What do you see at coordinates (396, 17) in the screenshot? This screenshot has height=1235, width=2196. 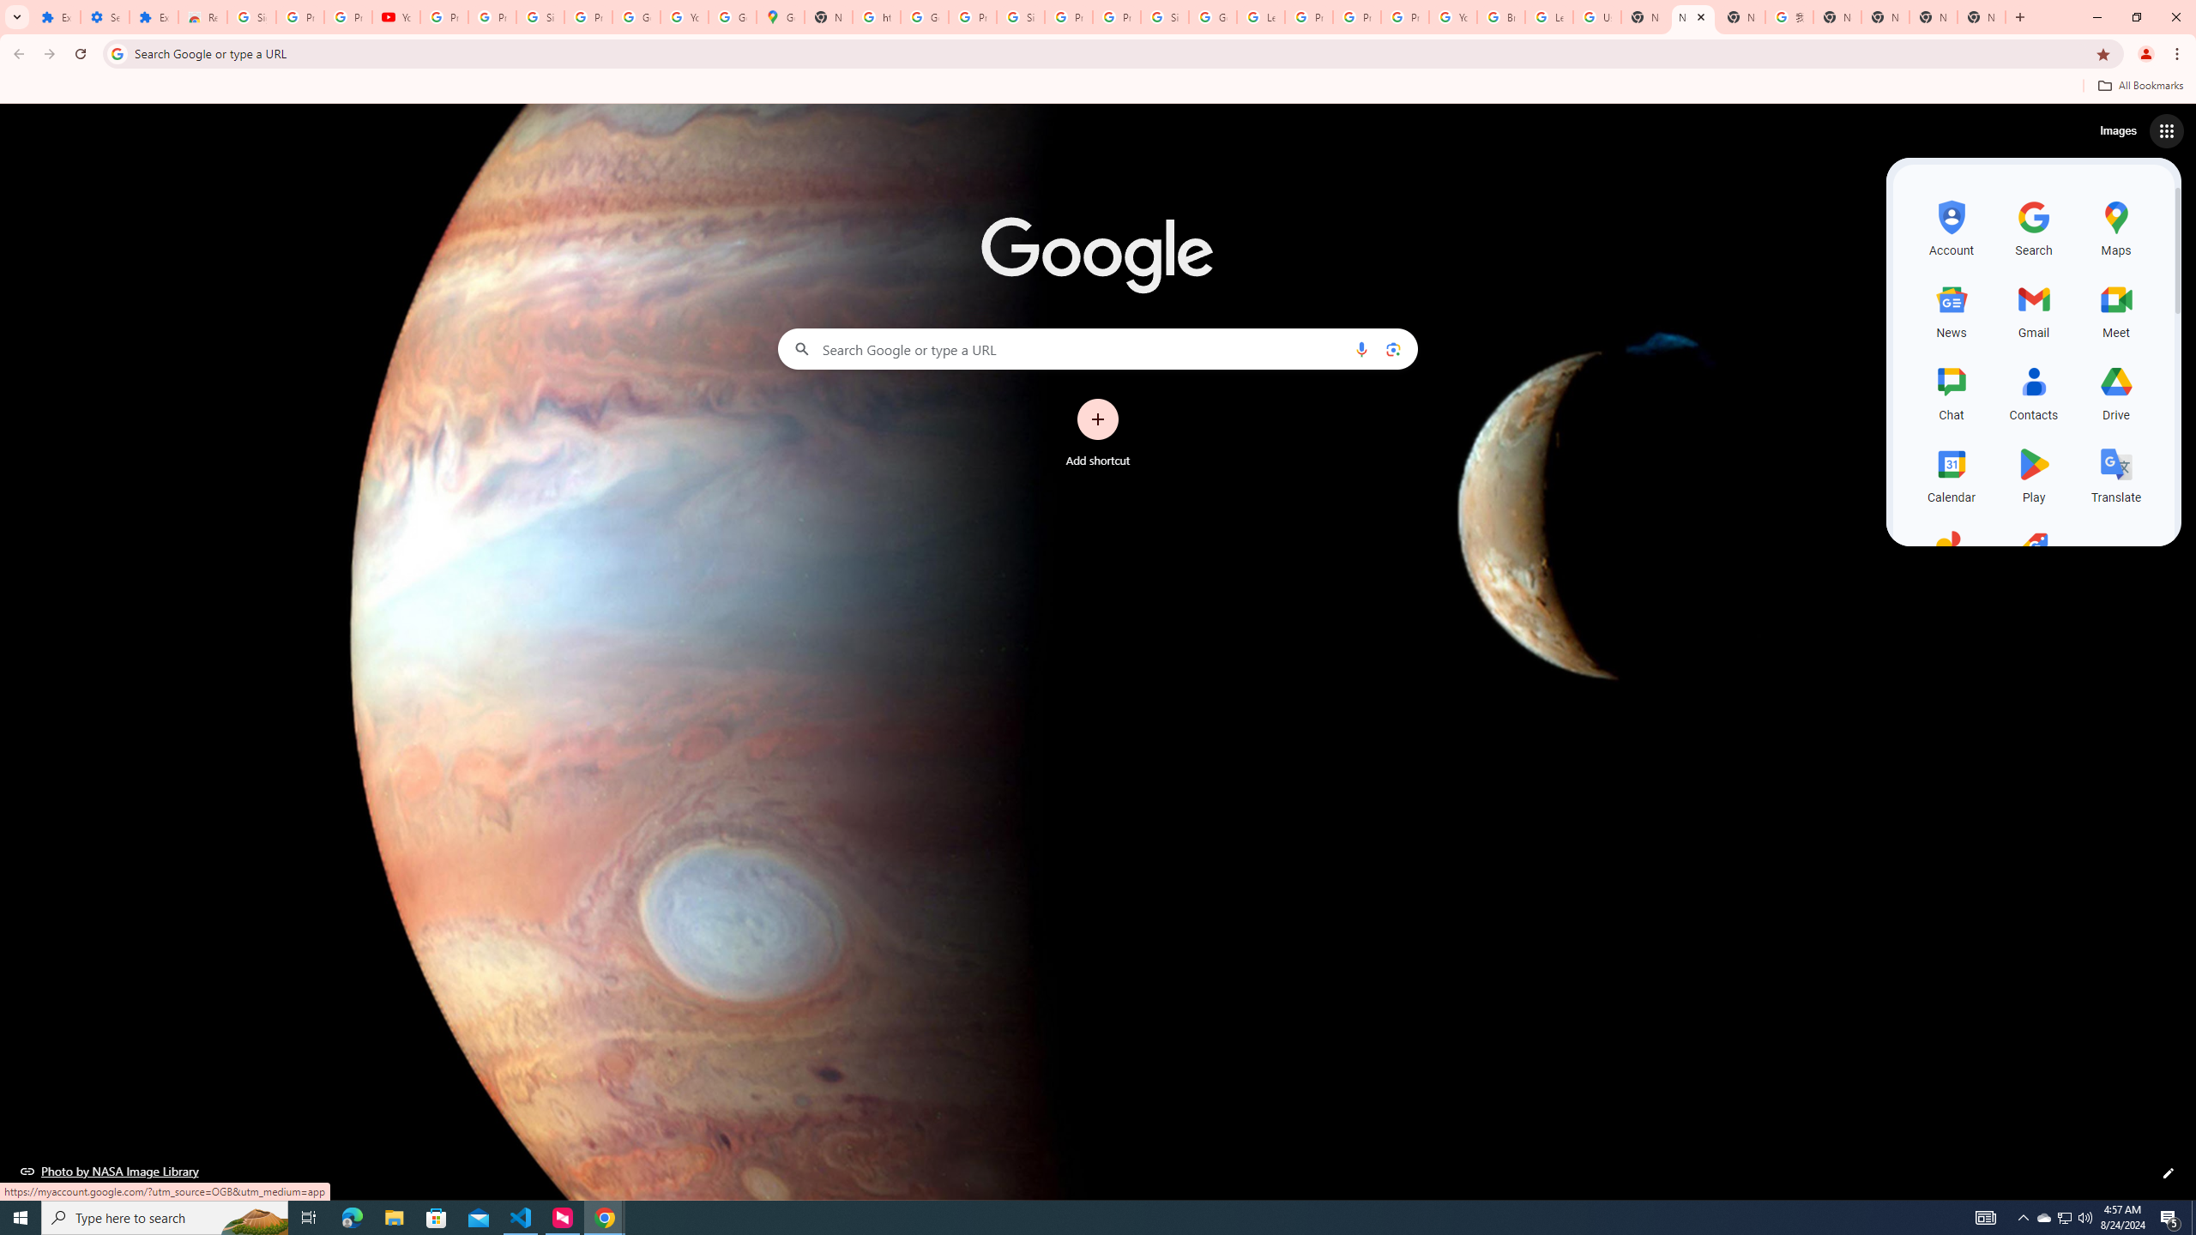 I see `YouTube` at bounding box center [396, 17].